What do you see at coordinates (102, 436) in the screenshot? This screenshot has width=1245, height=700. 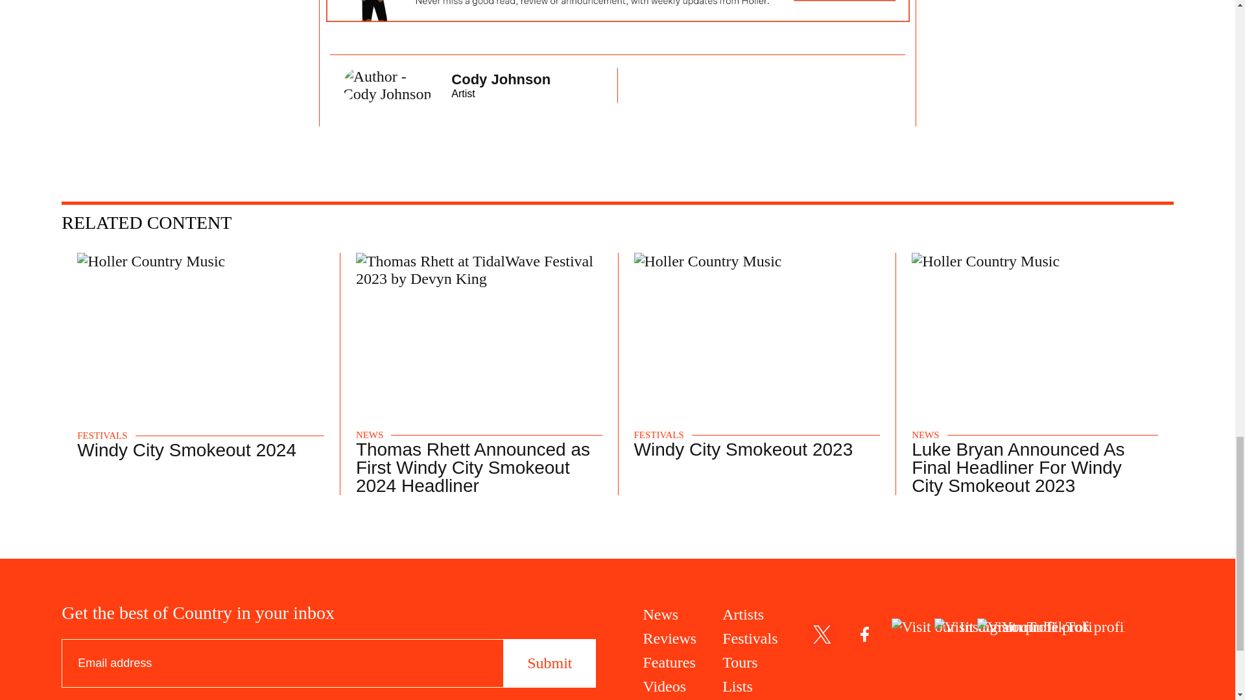 I see `FESTIVALS` at bounding box center [102, 436].